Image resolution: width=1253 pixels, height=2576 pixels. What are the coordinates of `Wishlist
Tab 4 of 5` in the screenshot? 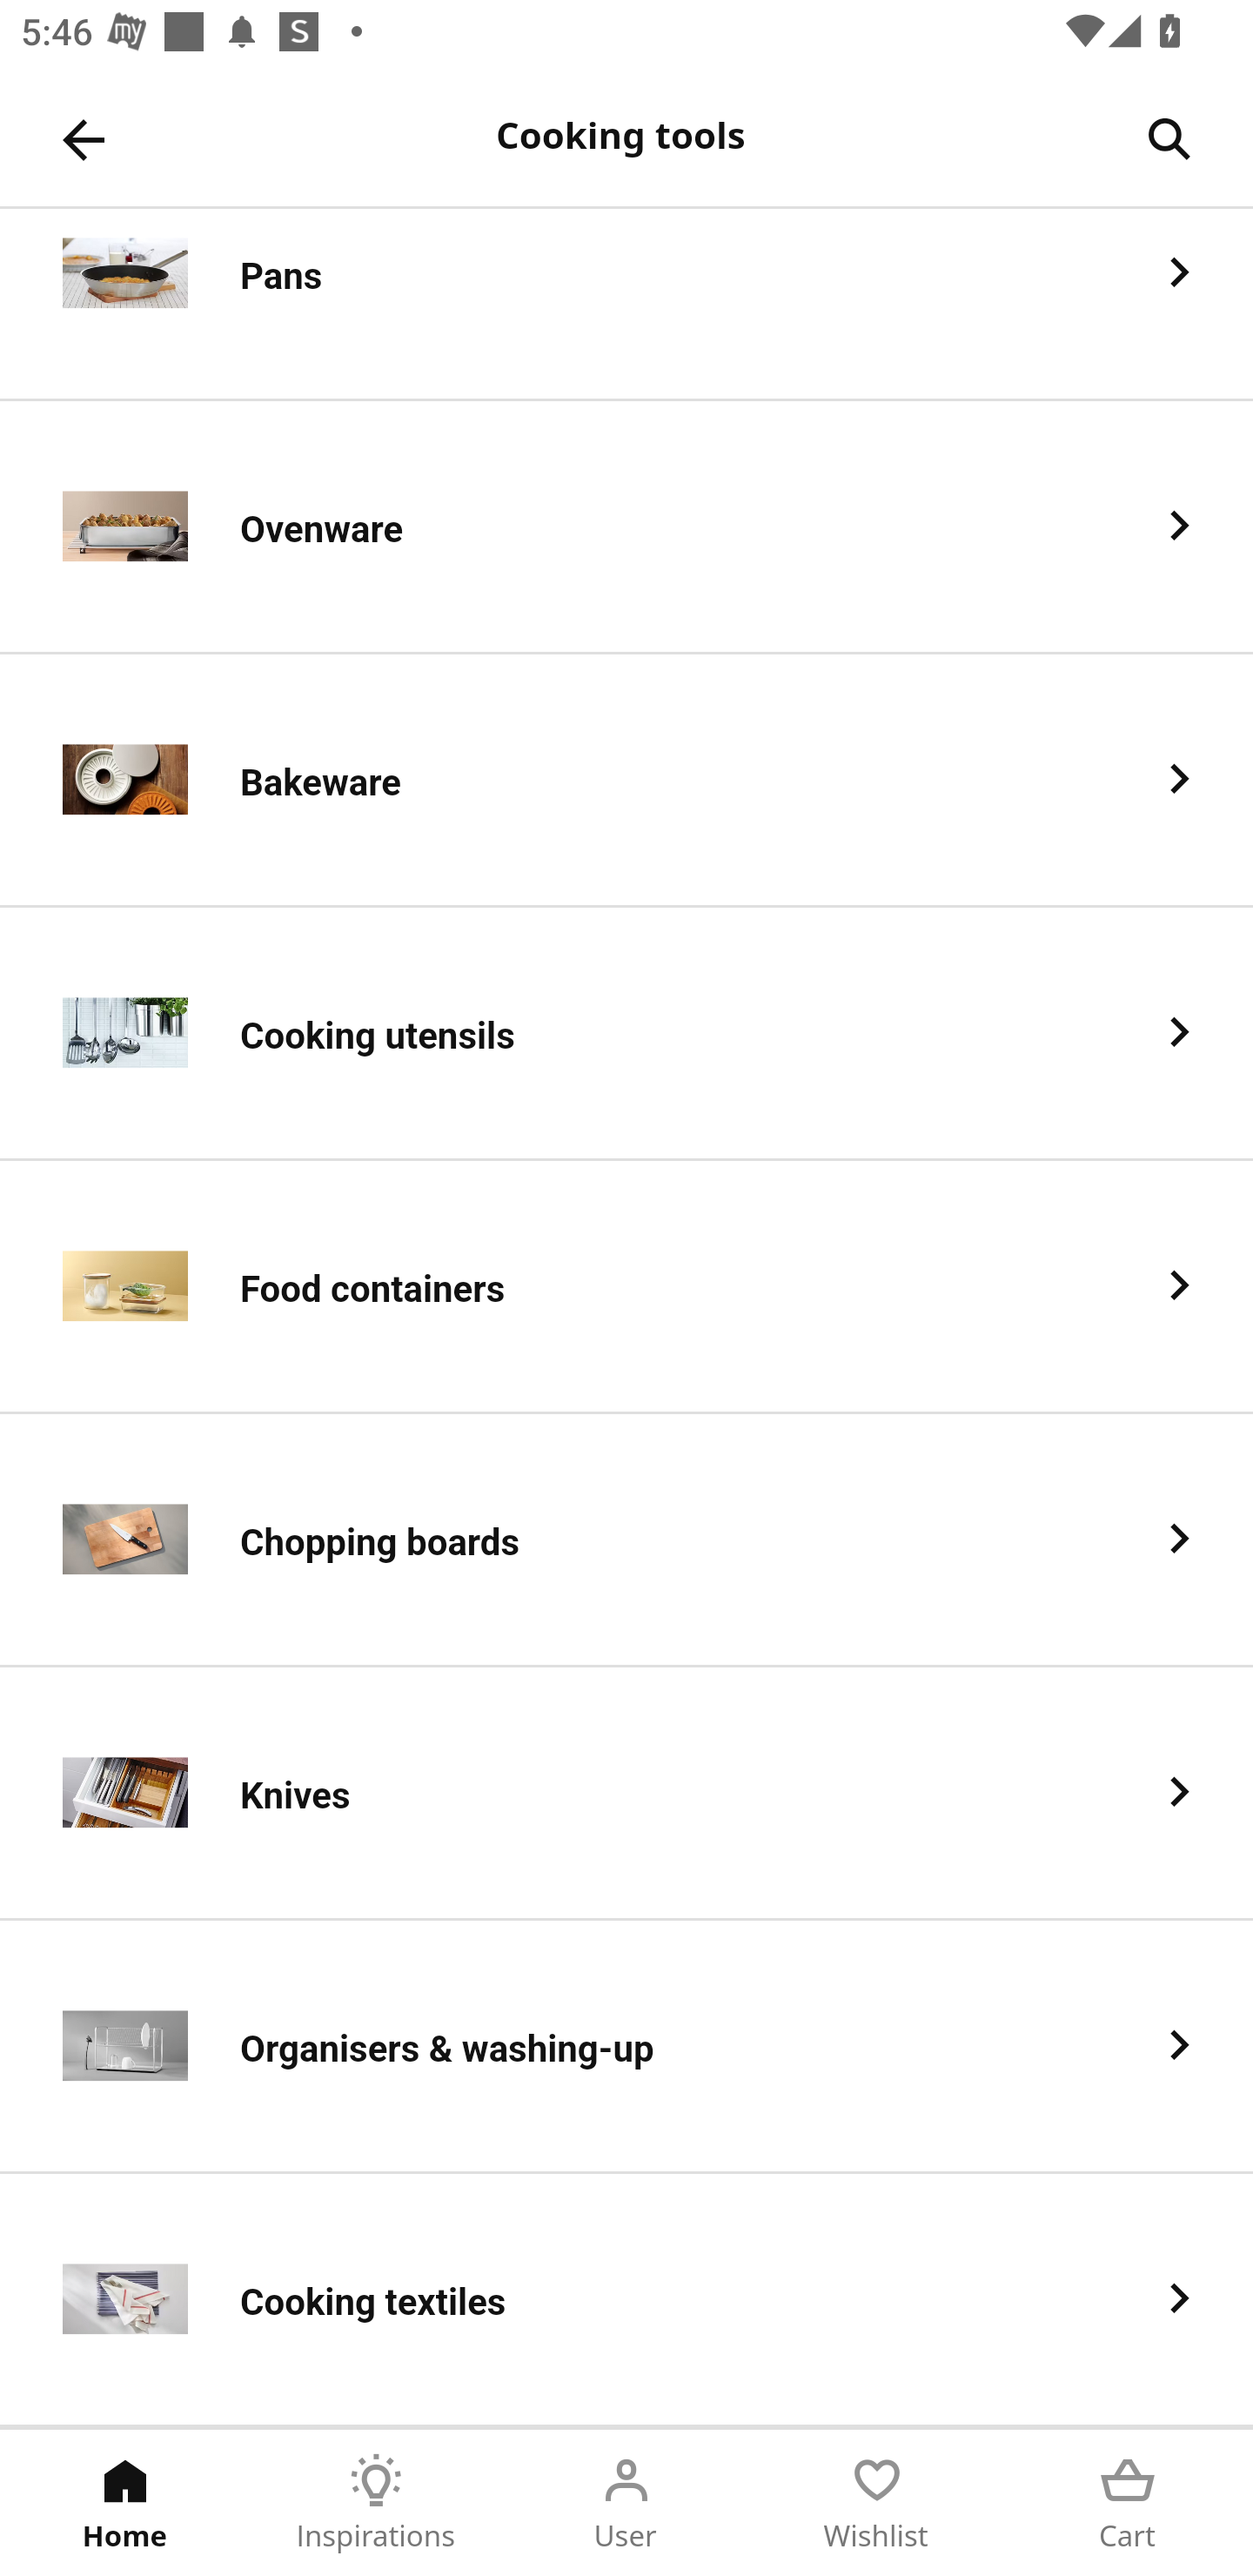 It's located at (877, 2503).